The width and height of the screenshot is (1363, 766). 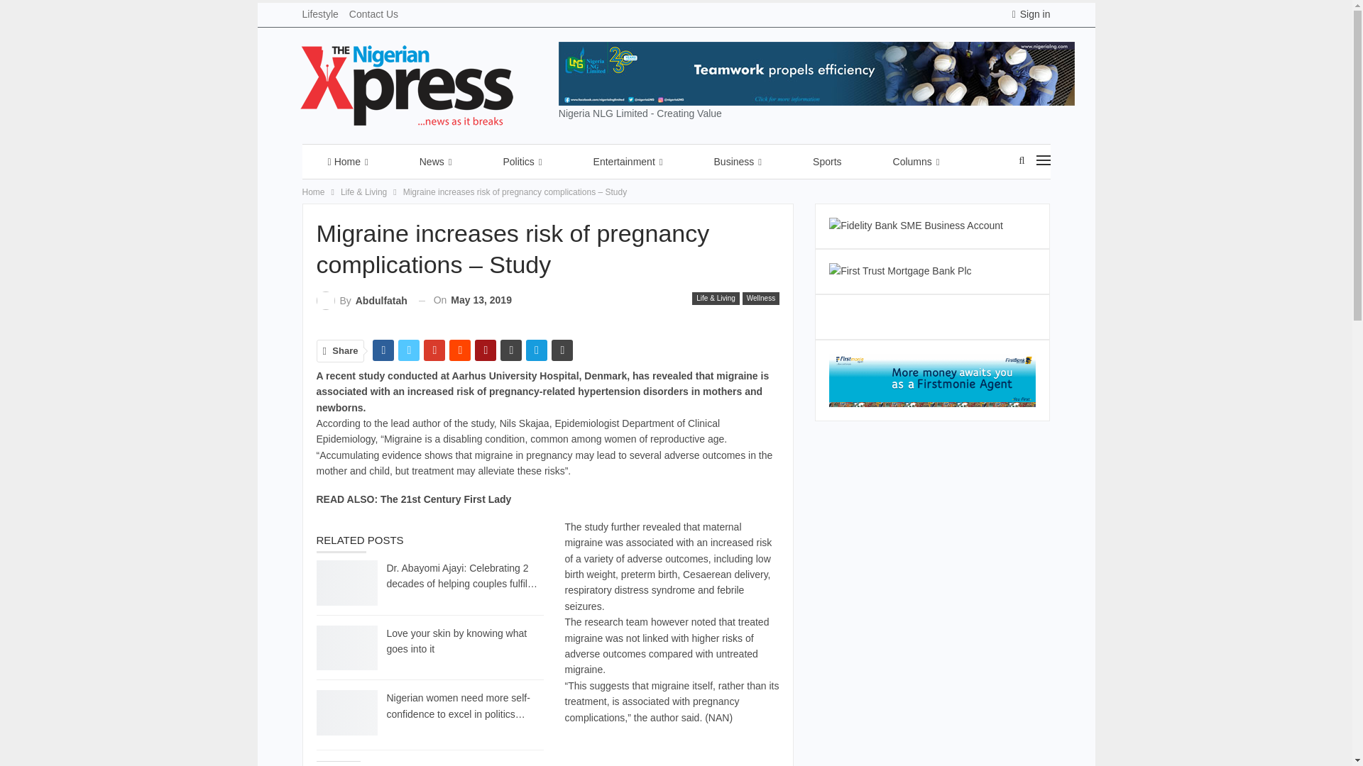 What do you see at coordinates (362, 301) in the screenshot?
I see `Browse Author Articles` at bounding box center [362, 301].